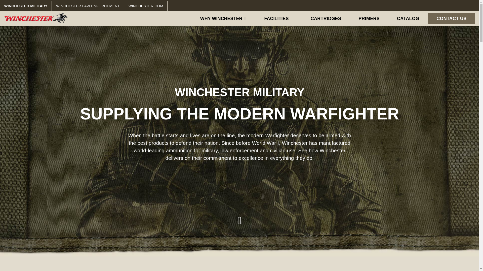  Describe the element at coordinates (26, 6) in the screenshot. I see `WINCHESTER MILITARY` at that location.